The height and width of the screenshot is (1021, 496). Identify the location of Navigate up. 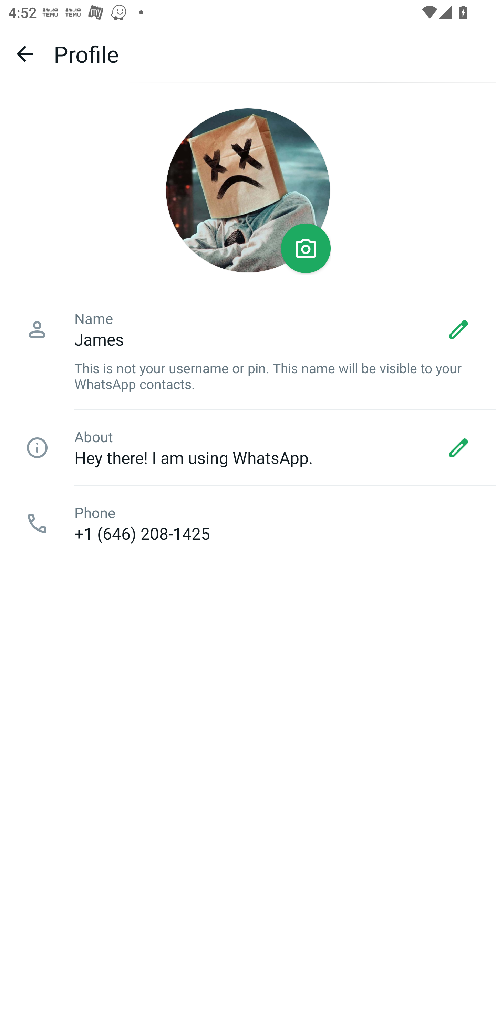
(25, 53).